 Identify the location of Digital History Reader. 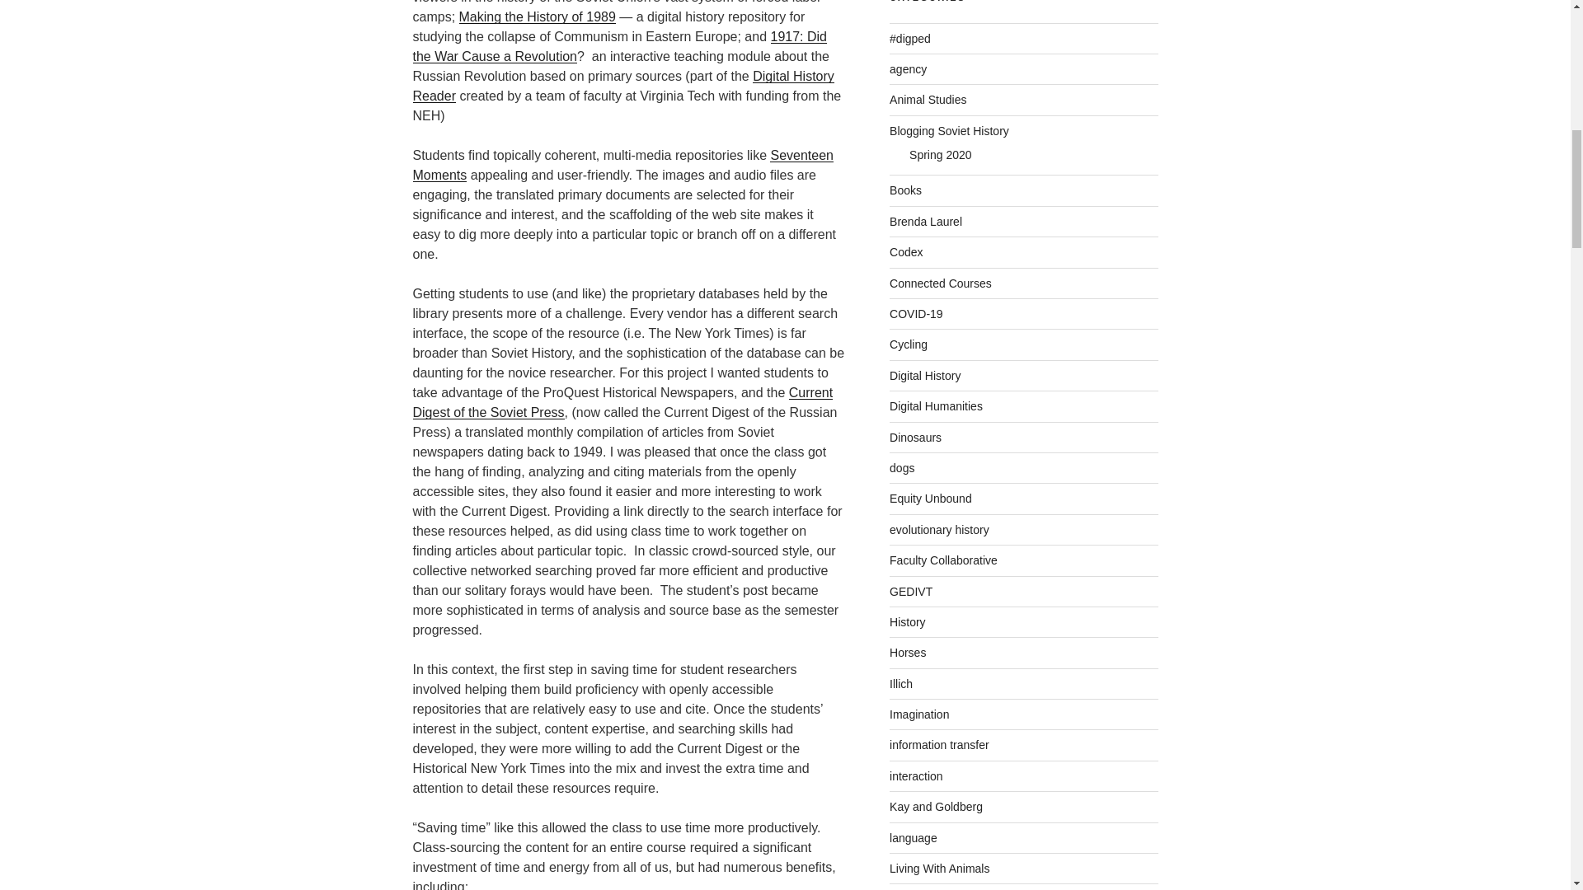
(622, 86).